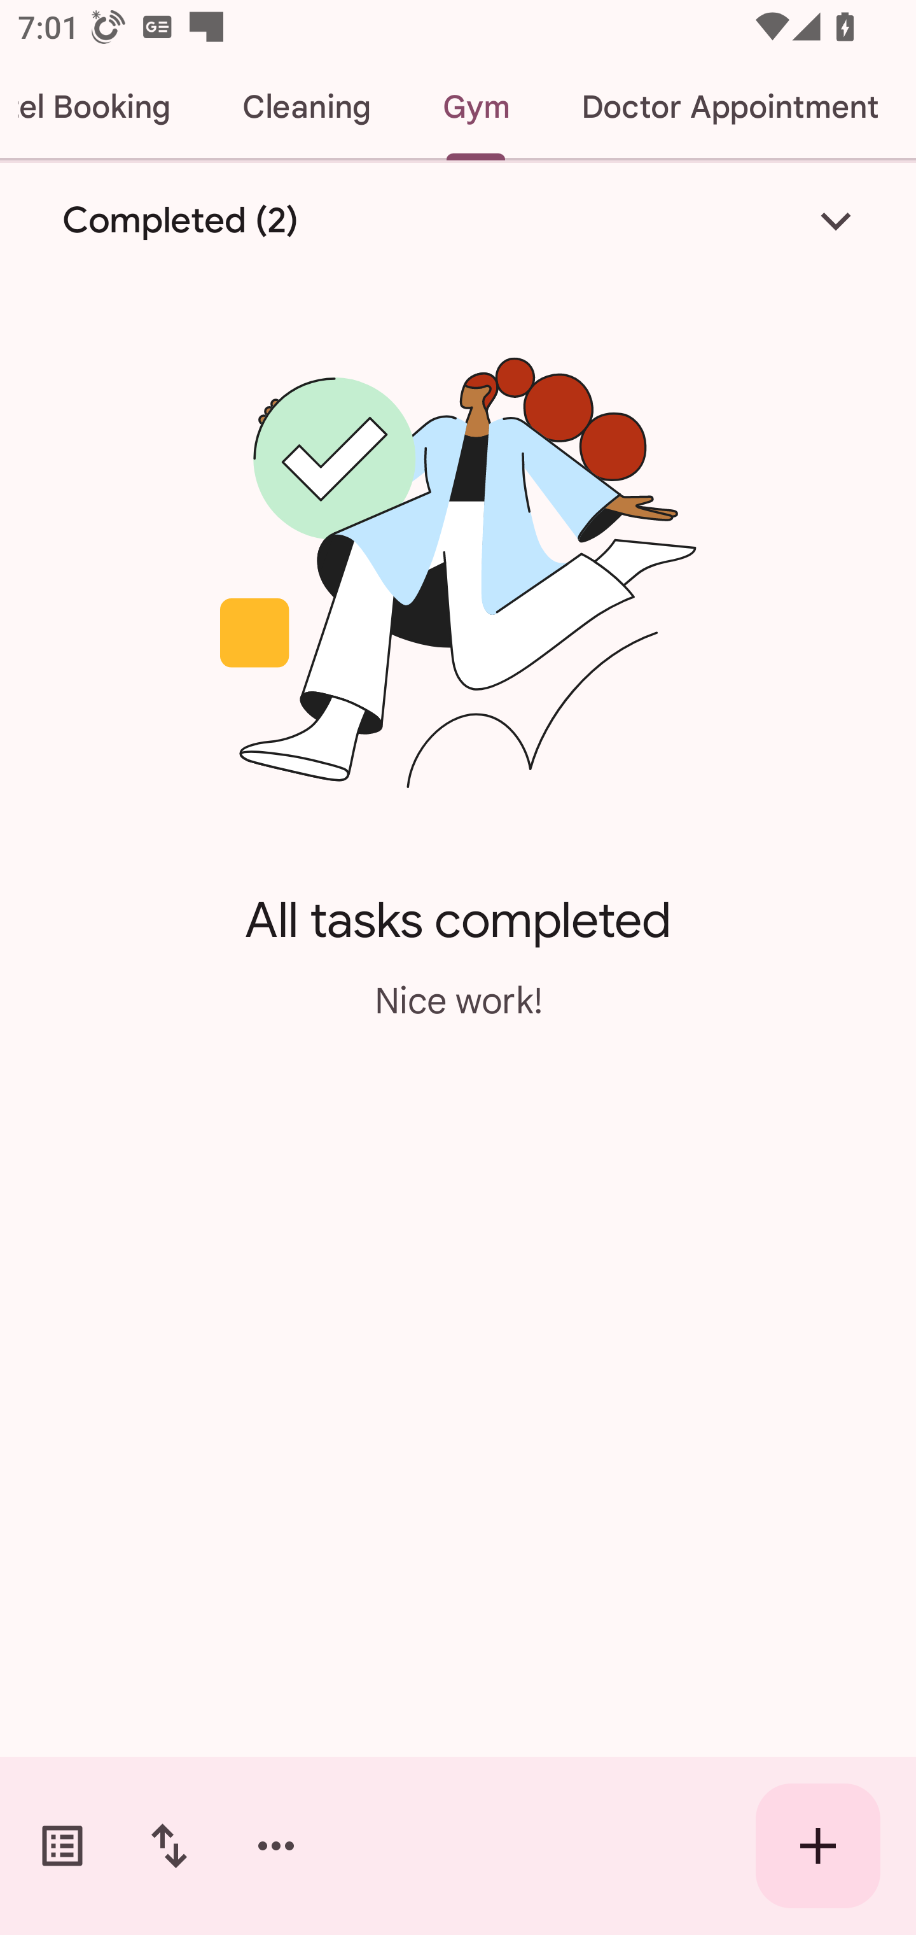 The height and width of the screenshot is (1935, 916). I want to click on Switch task lists, so click(62, 1846).